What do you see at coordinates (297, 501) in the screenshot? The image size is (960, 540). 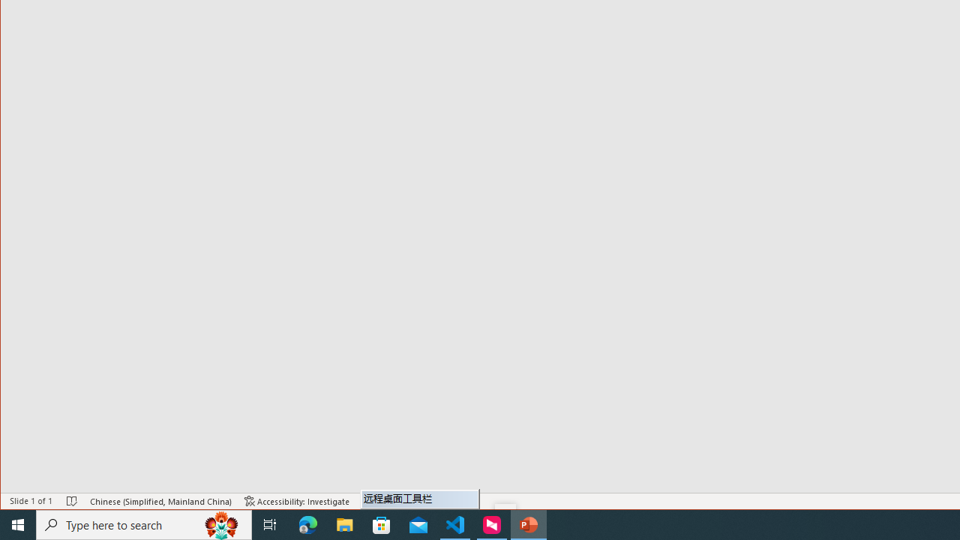 I see `Accessibility Checker Accessibility: Investigate` at bounding box center [297, 501].